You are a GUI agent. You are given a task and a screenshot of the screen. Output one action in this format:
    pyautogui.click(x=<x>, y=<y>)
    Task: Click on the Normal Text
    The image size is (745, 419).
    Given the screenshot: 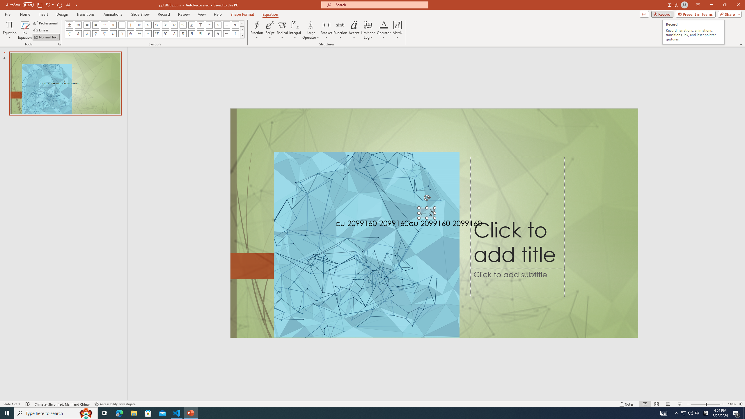 What is the action you would take?
    pyautogui.click(x=46, y=37)
    